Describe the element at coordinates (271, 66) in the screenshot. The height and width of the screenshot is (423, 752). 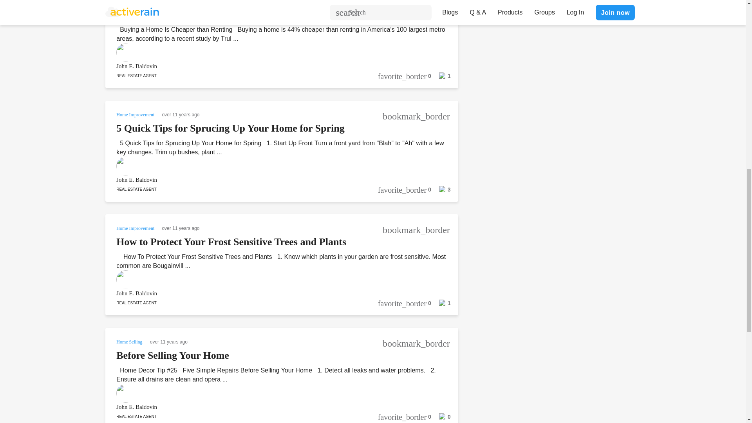
I see `John E. Baldovin` at that location.